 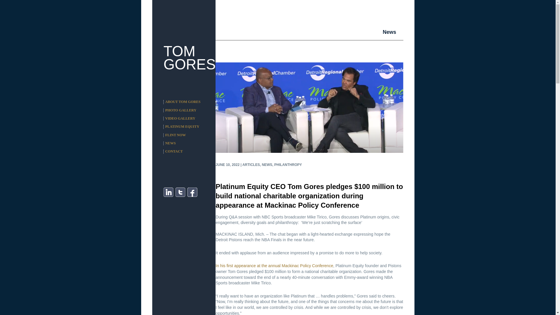 I want to click on PHOTO GALLERY, so click(x=181, y=110).